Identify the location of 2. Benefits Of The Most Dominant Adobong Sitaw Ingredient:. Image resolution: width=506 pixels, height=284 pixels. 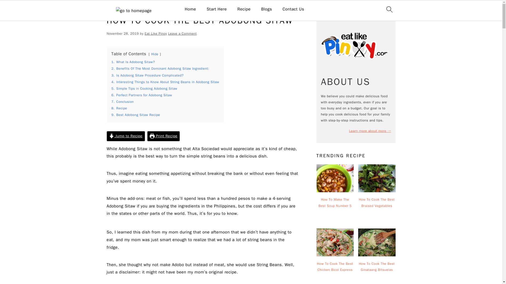
(160, 68).